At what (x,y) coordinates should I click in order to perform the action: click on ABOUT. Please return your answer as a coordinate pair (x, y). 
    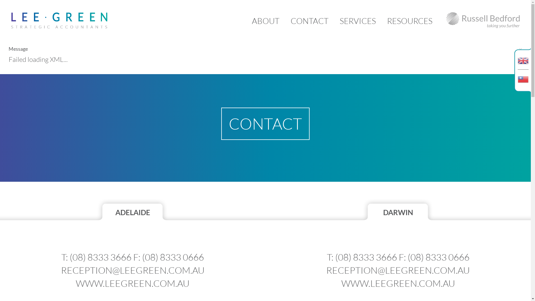
    Looking at the image, I should click on (266, 21).